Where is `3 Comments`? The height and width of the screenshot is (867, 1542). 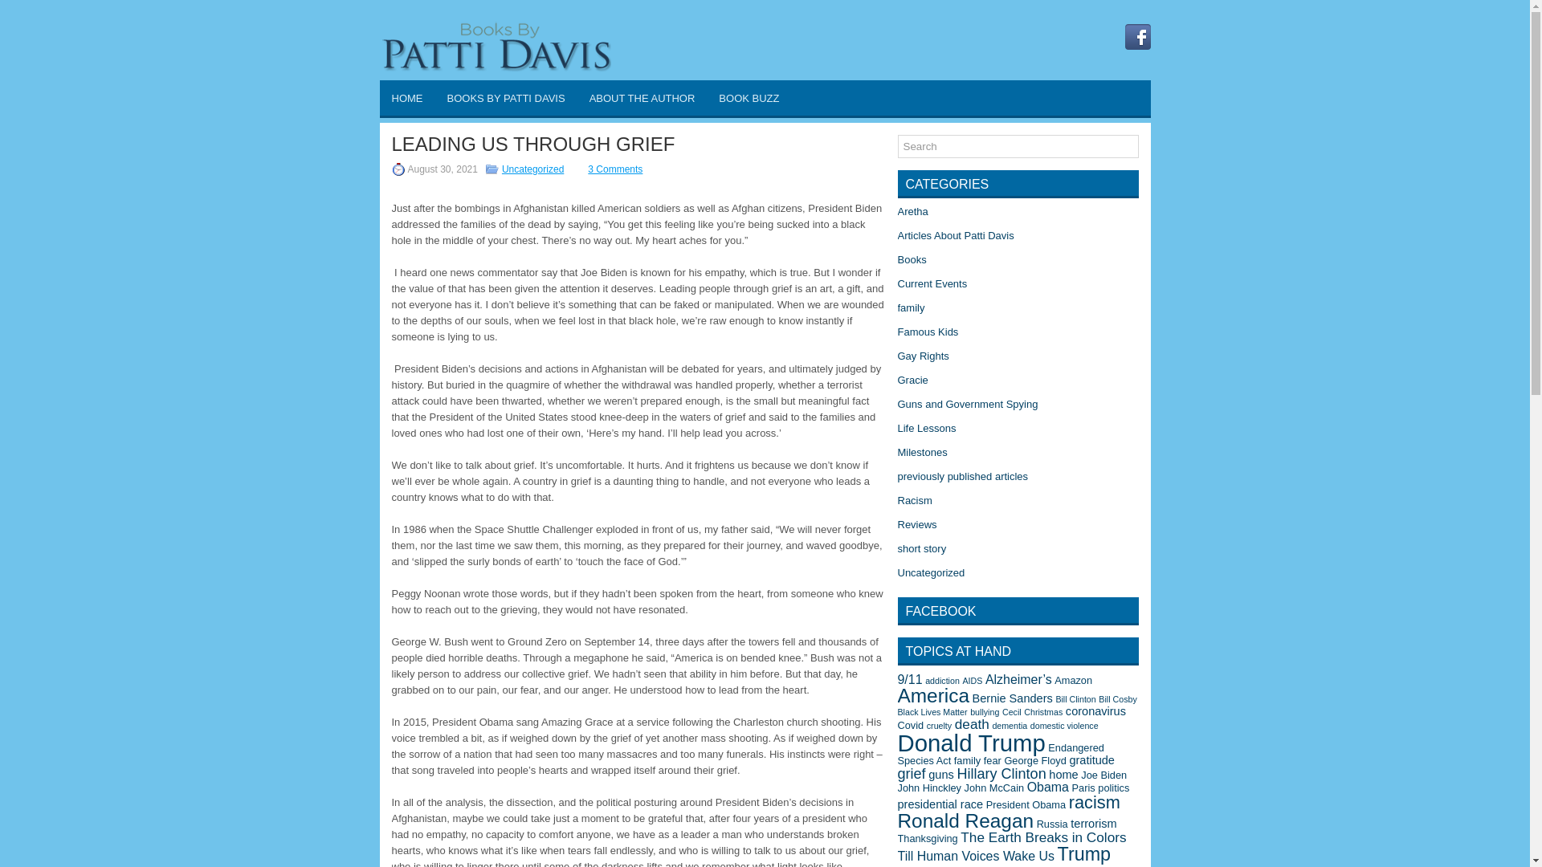
3 Comments is located at coordinates (615, 169).